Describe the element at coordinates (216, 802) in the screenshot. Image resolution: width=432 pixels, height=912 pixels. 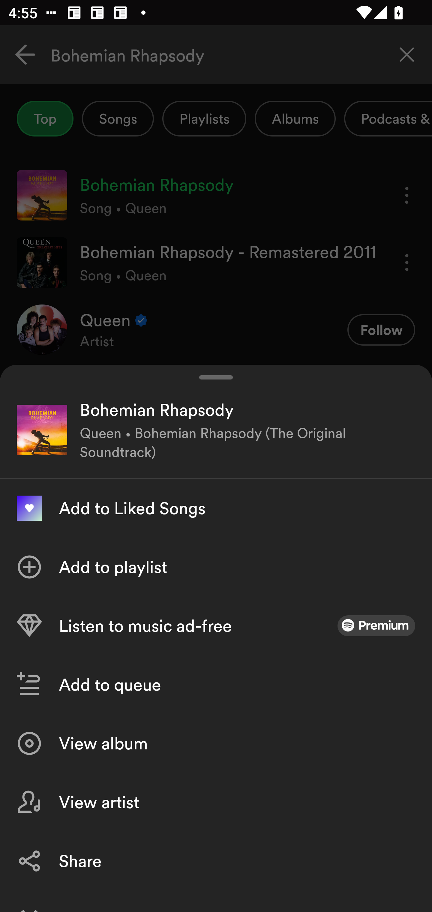
I see `View artist` at that location.